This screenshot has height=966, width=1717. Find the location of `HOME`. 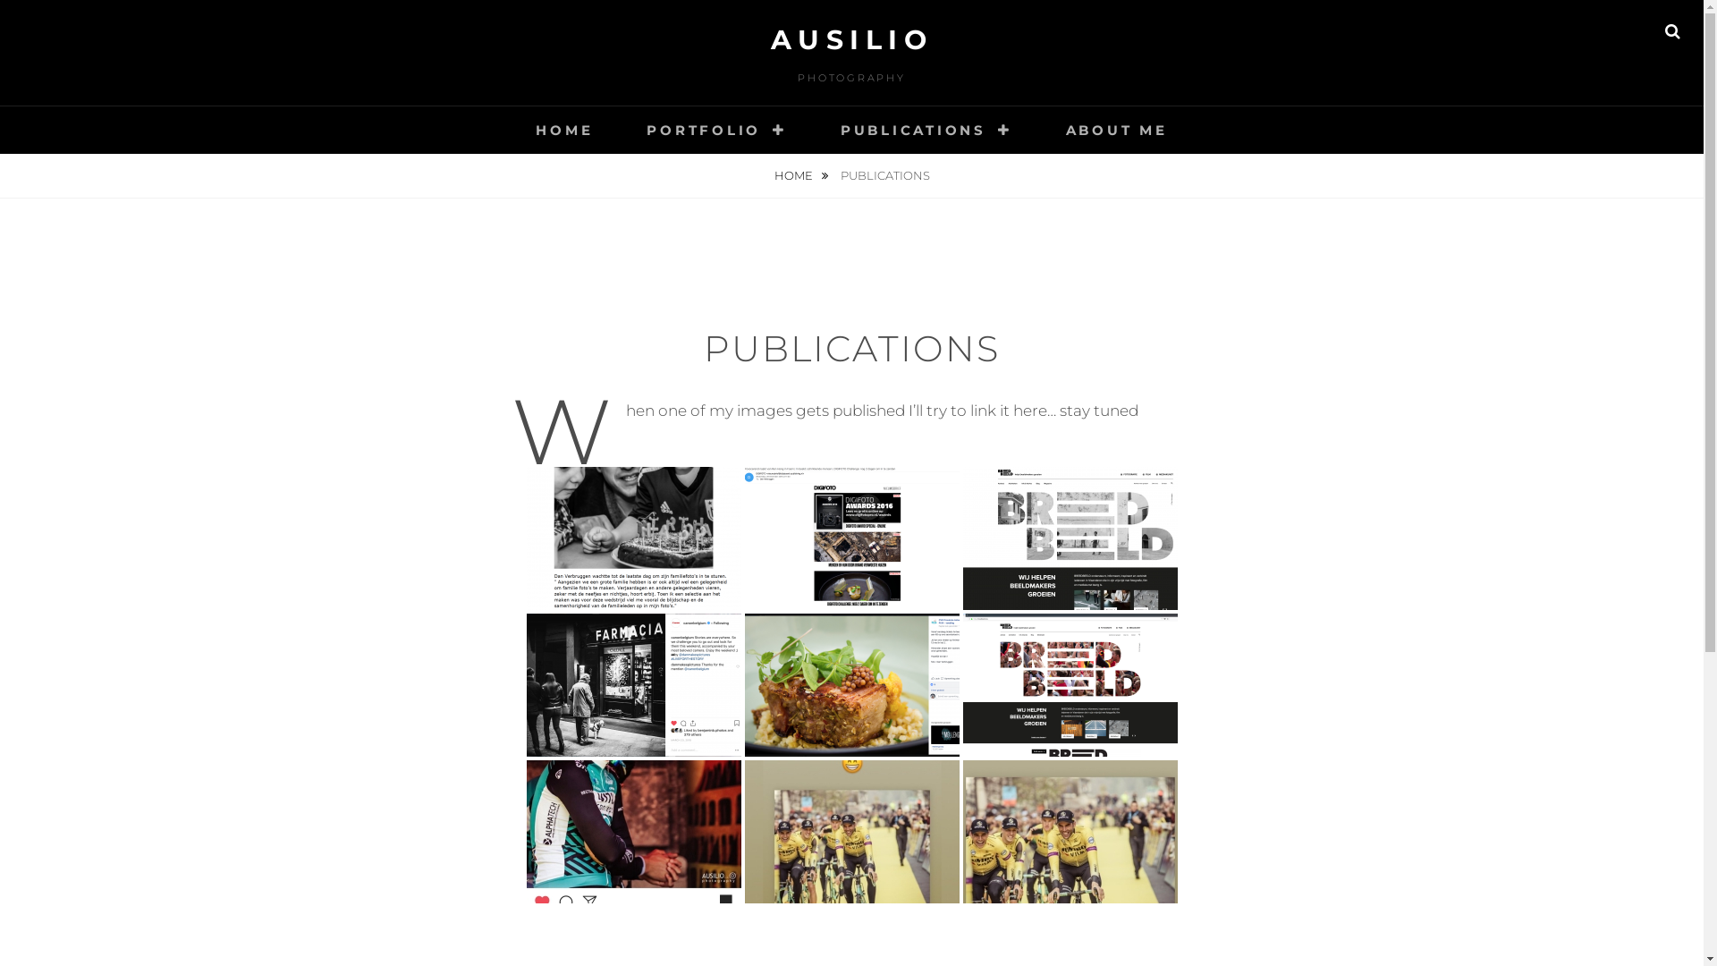

HOME is located at coordinates (800, 175).